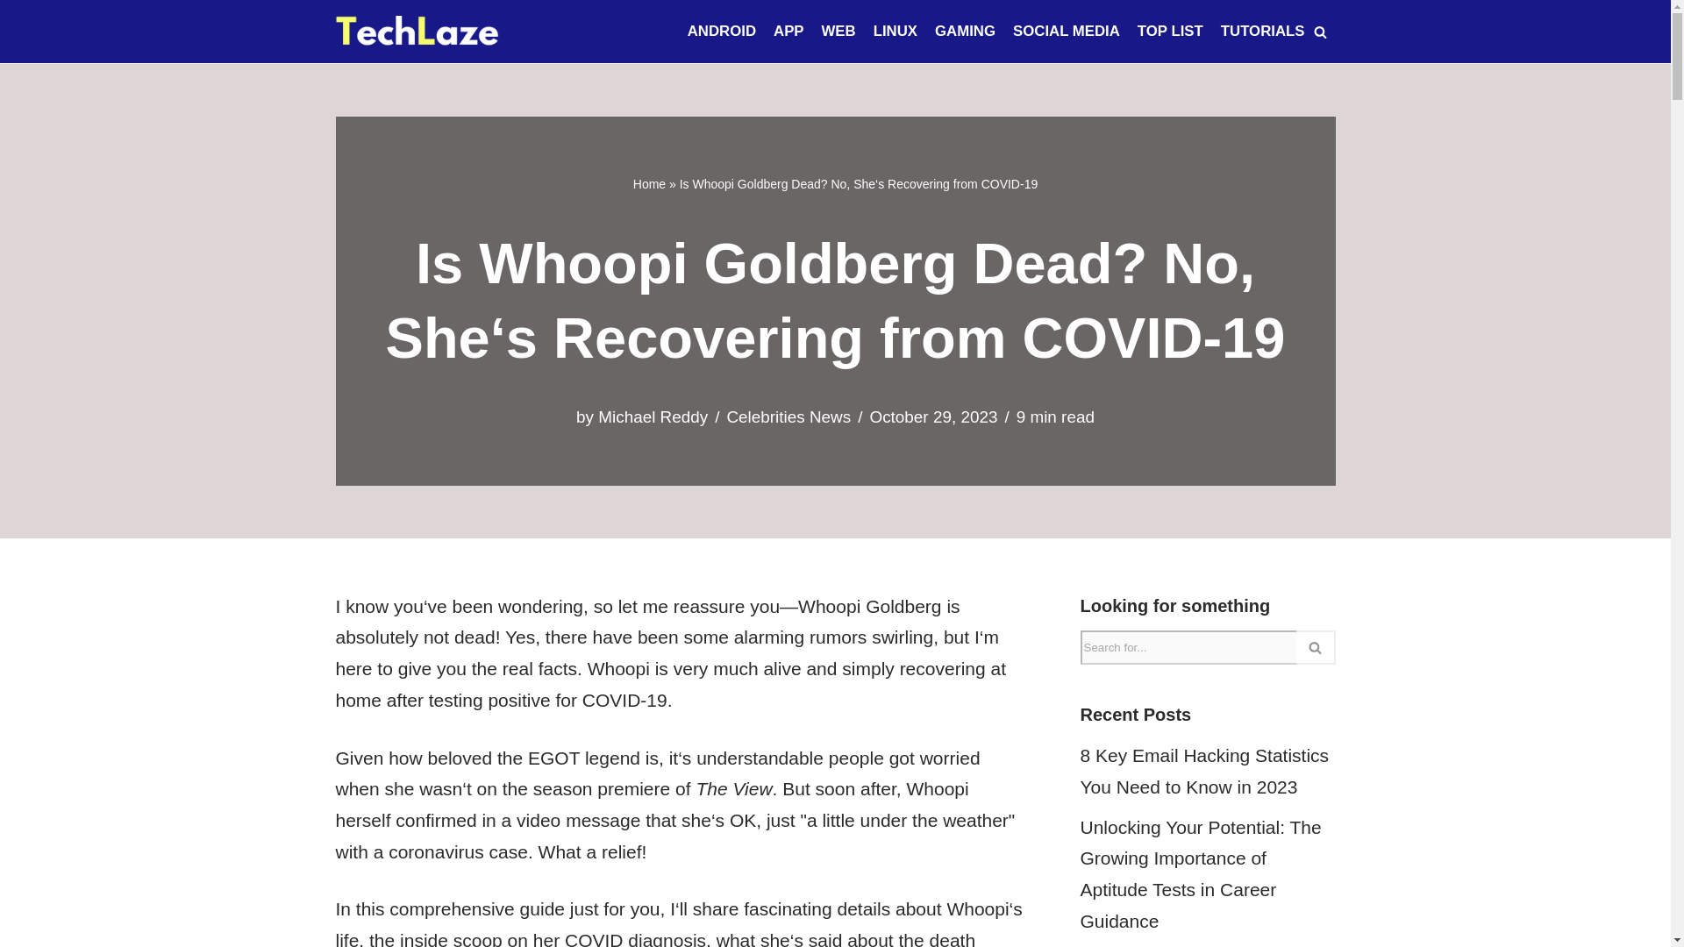  Describe the element at coordinates (1067, 32) in the screenshot. I see `SOCIAL MEDIA` at that location.